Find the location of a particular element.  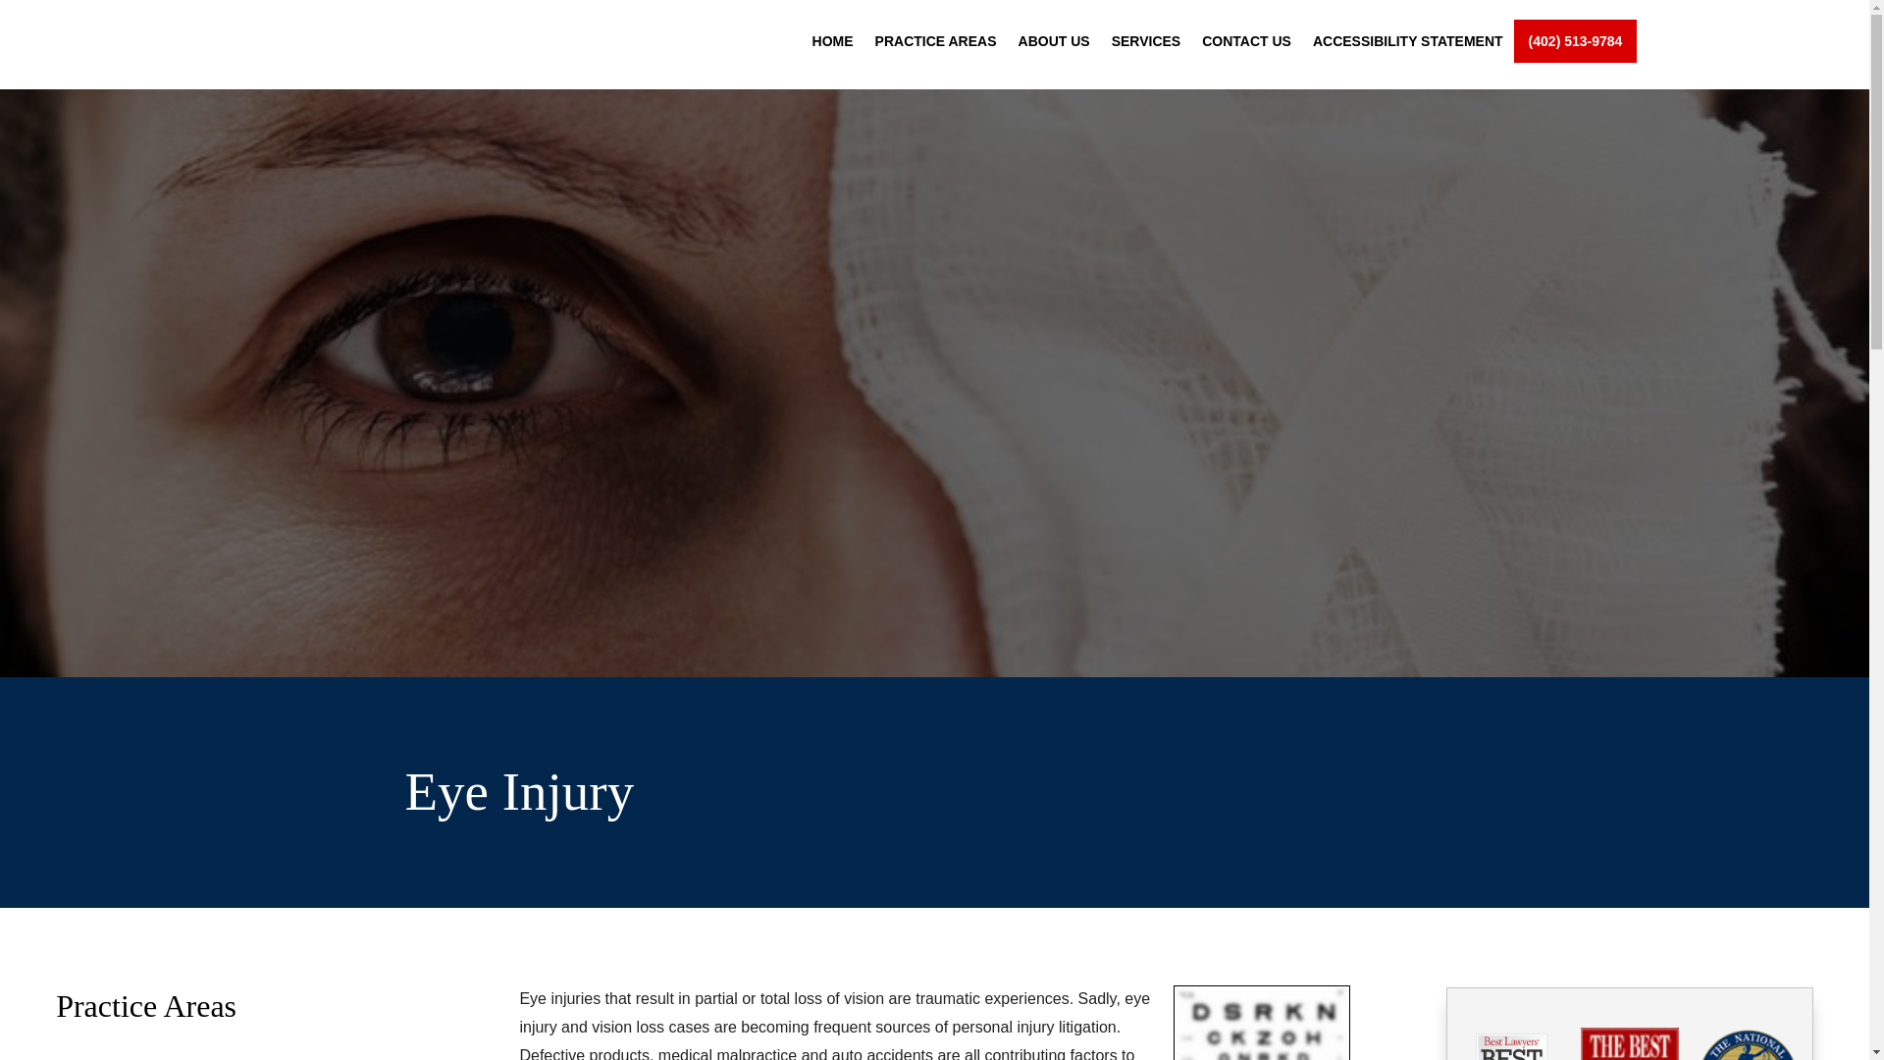

HOME is located at coordinates (832, 47).